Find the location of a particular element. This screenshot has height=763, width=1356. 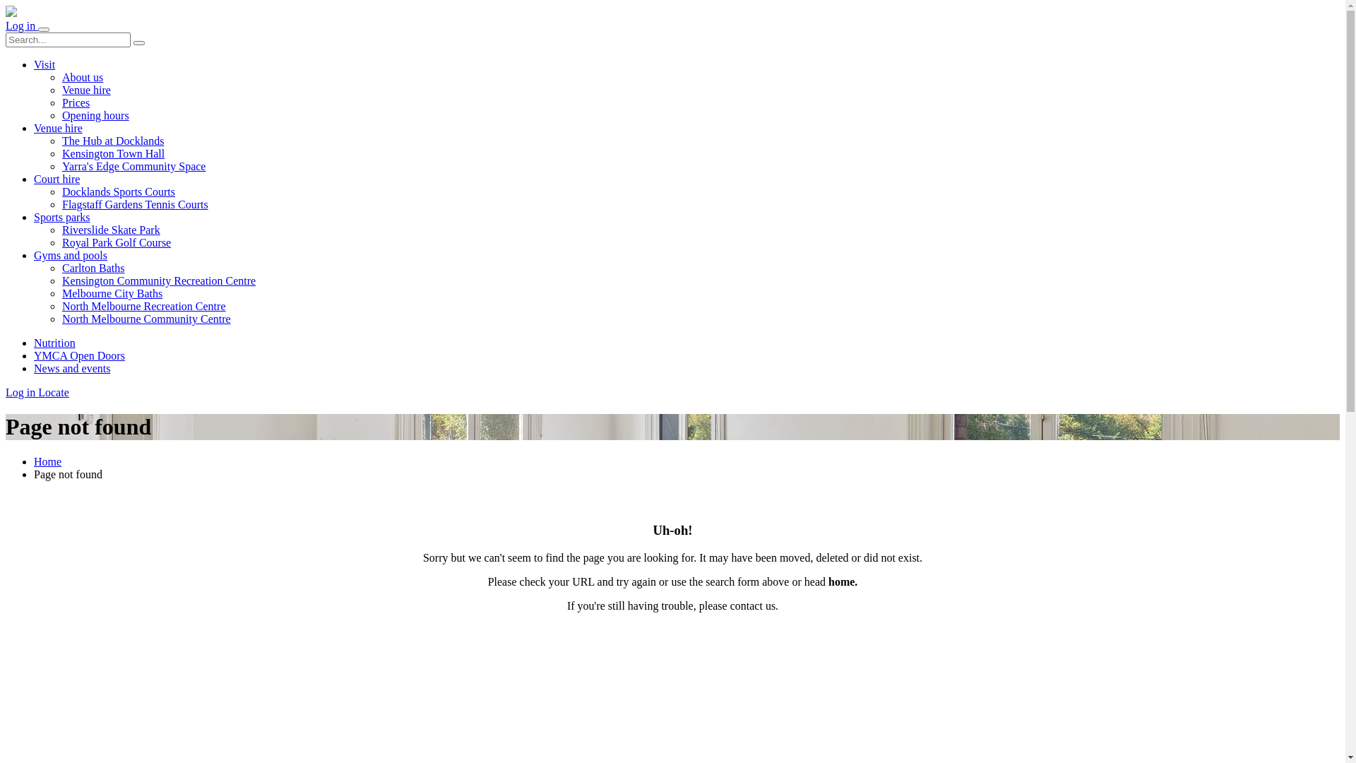

North Melbourne Recreation Centre is located at coordinates (144, 307).